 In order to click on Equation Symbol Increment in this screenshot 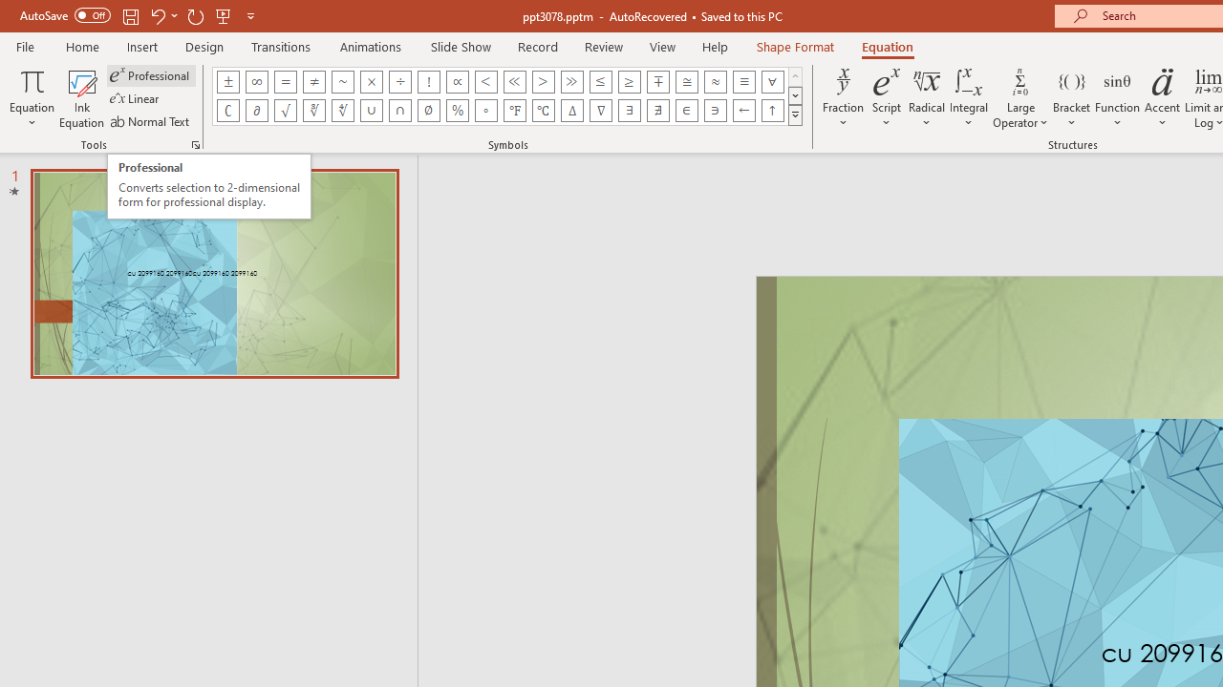, I will do `click(571, 111)`.